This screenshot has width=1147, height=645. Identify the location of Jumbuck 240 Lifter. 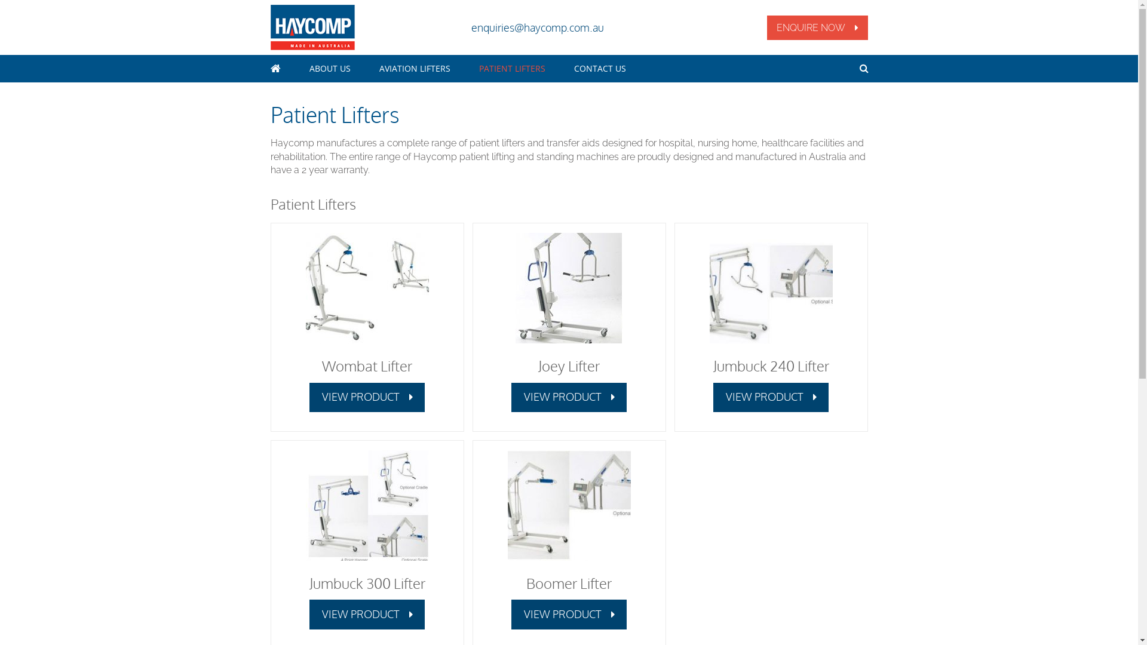
(771, 365).